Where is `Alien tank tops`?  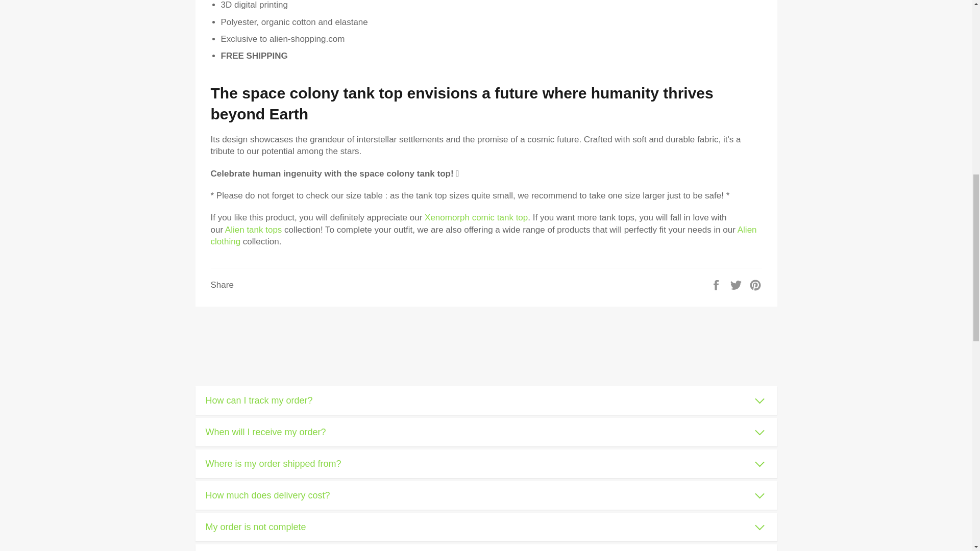 Alien tank tops is located at coordinates (253, 230).